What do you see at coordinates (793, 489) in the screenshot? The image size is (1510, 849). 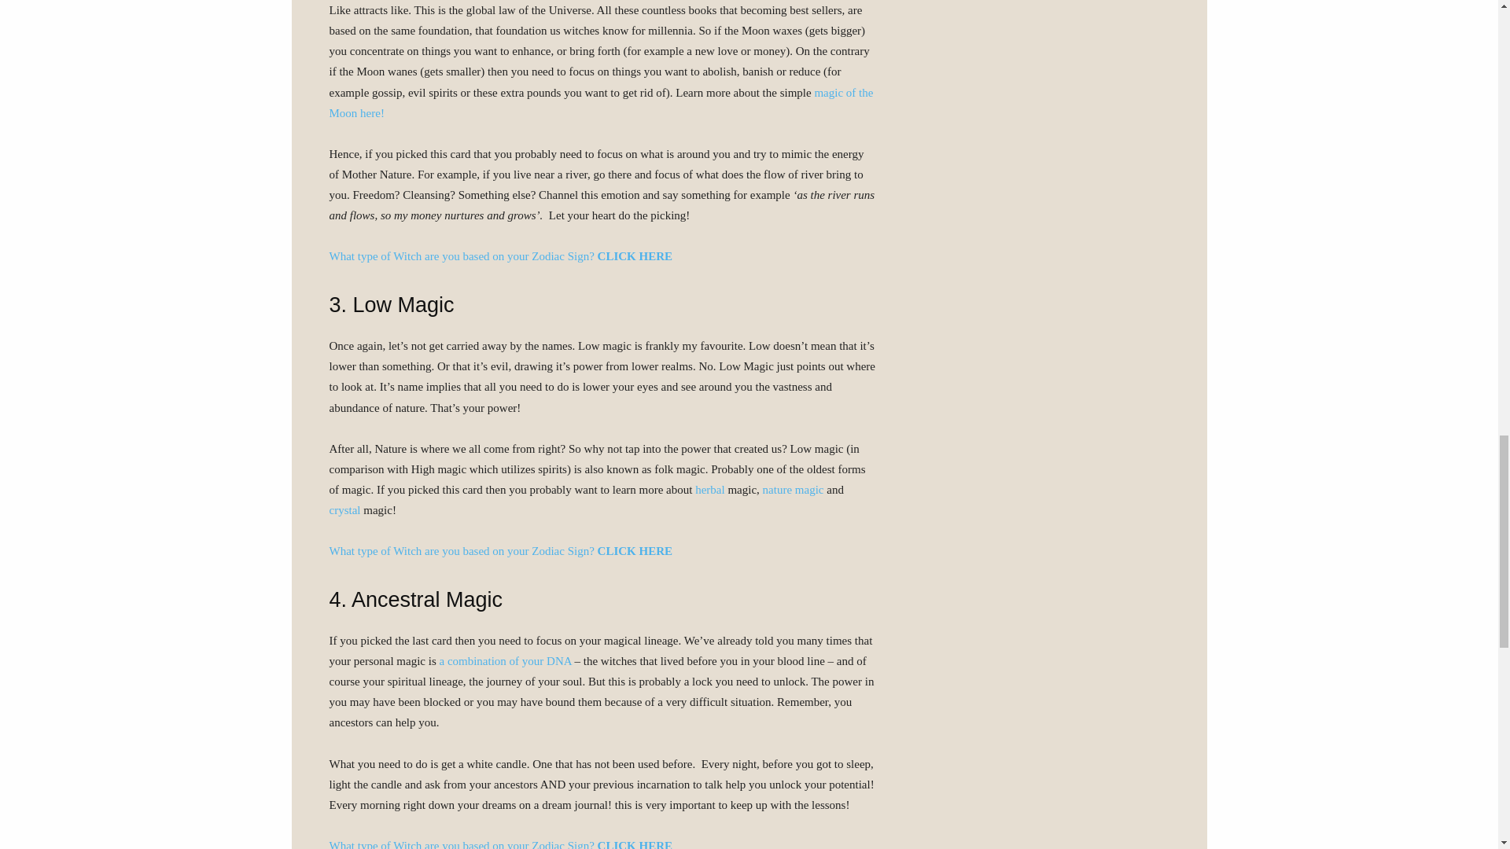 I see `nature magic` at bounding box center [793, 489].